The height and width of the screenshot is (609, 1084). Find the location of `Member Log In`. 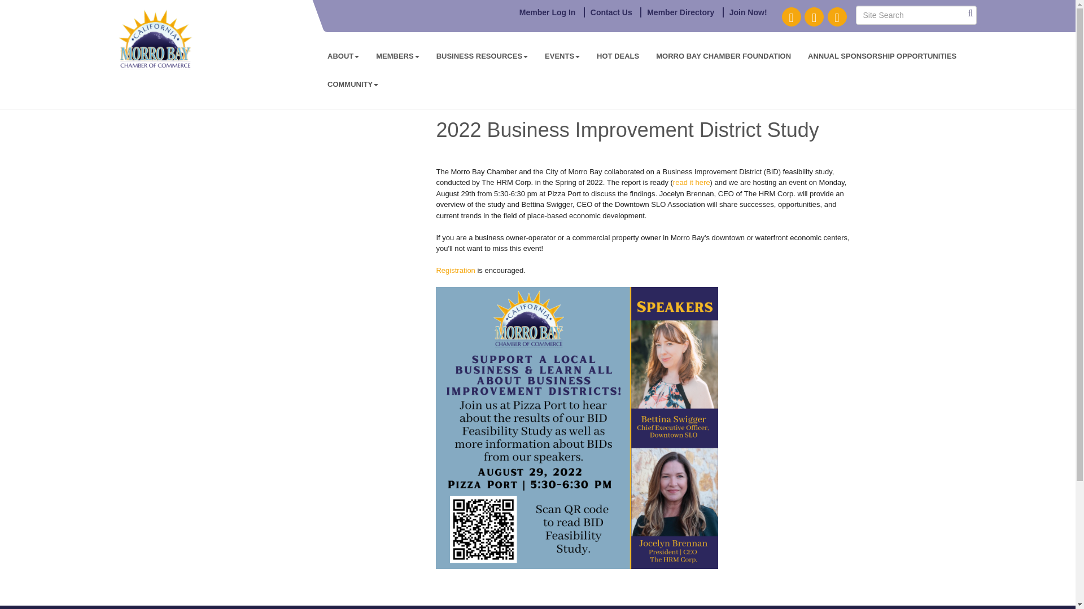

Member Log In is located at coordinates (548, 12).